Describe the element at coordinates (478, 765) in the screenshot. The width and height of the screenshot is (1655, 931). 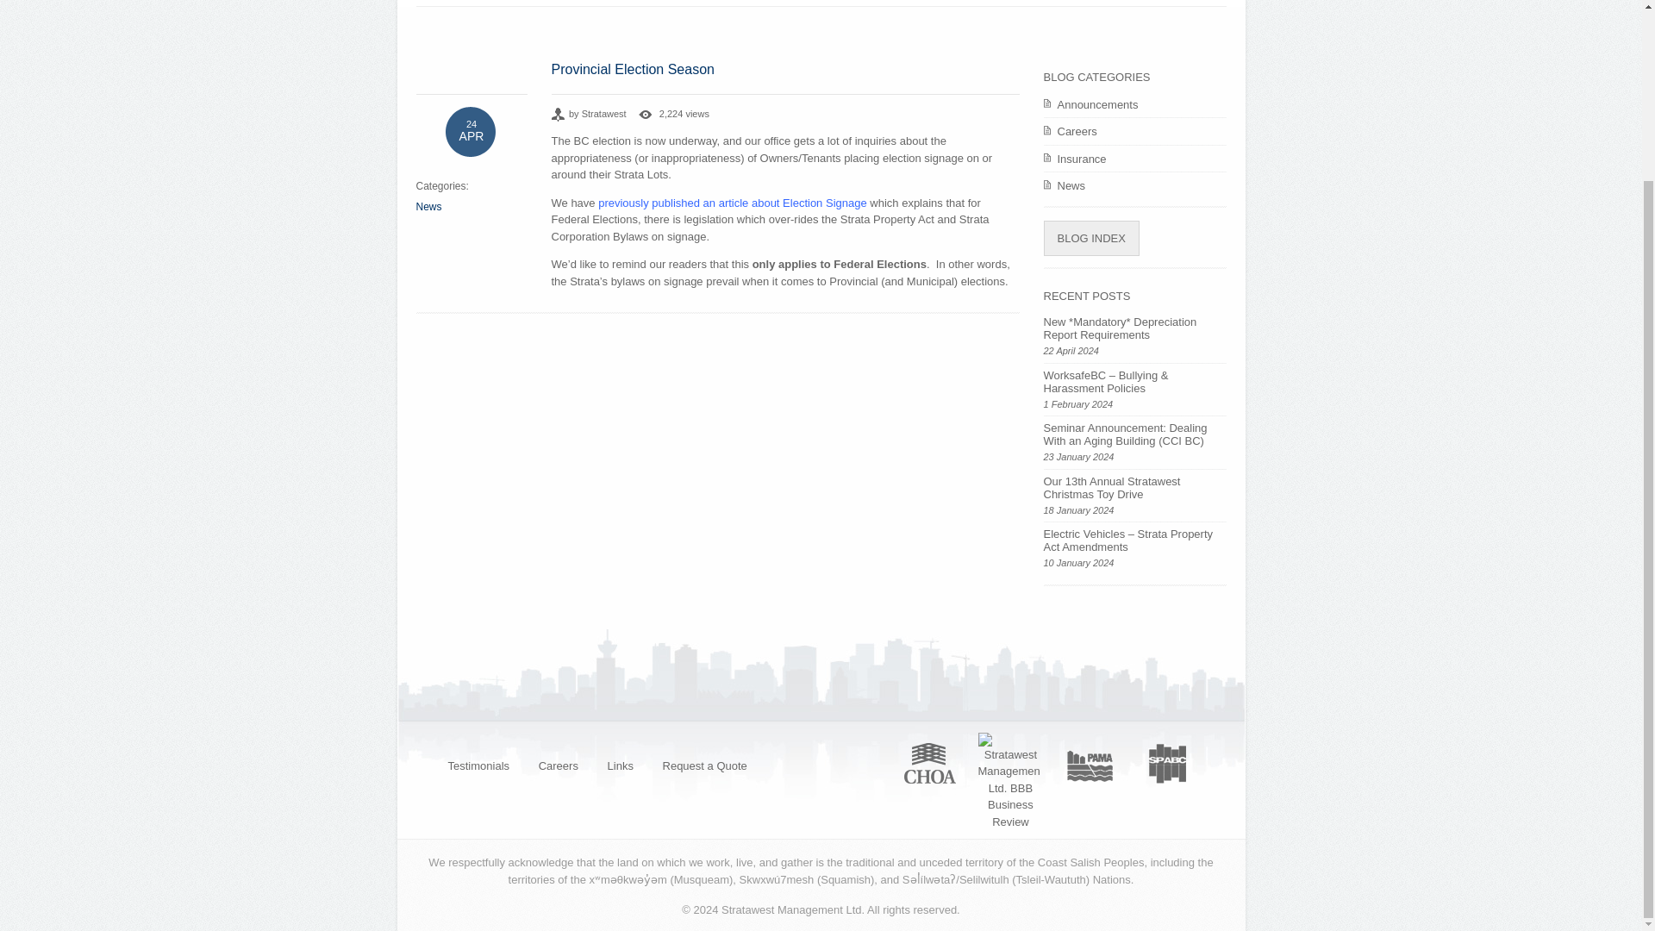
I see `Testimonials` at that location.